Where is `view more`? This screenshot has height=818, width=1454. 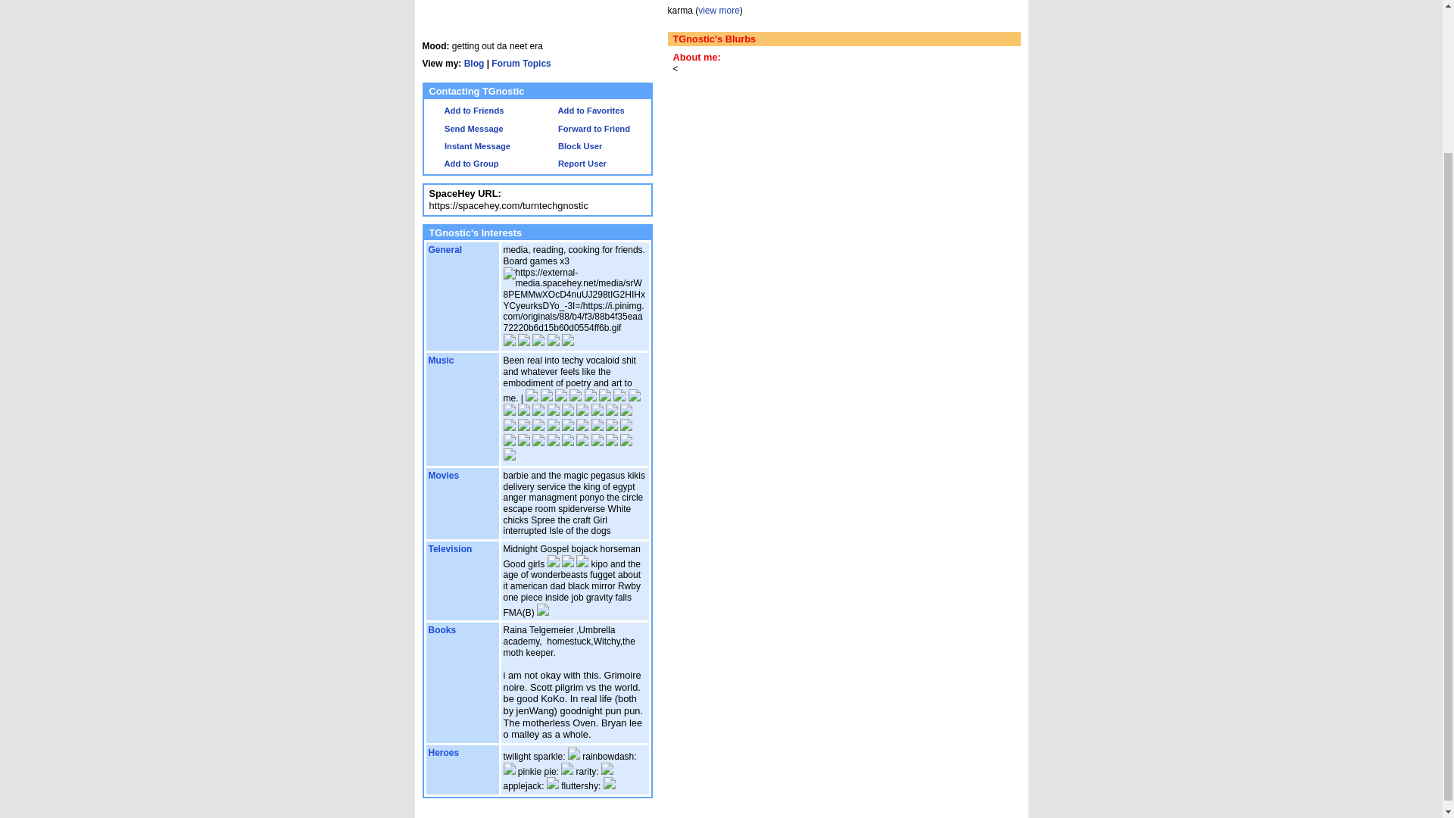
view more is located at coordinates (719, 10).